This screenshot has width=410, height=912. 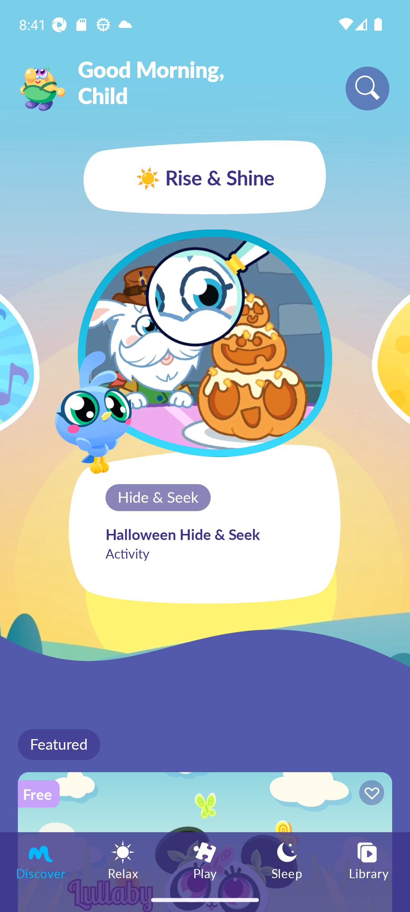 I want to click on Sleep, so click(x=287, y=860).